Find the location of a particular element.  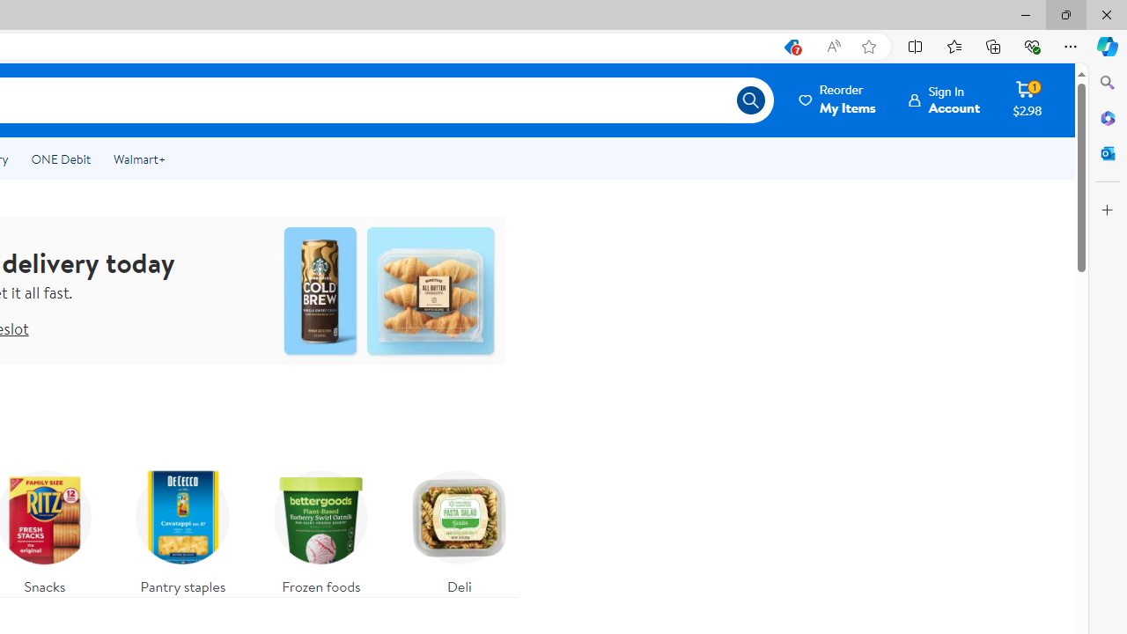

Pantry staples is located at coordinates (183, 528).